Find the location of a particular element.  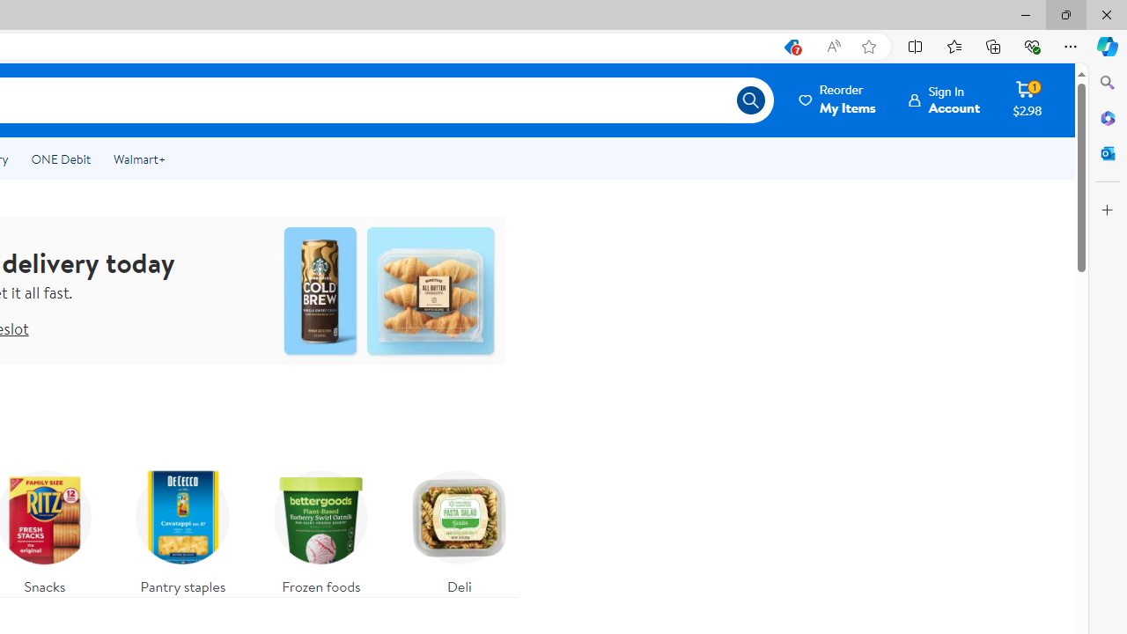

Pantry staples is located at coordinates (183, 528).